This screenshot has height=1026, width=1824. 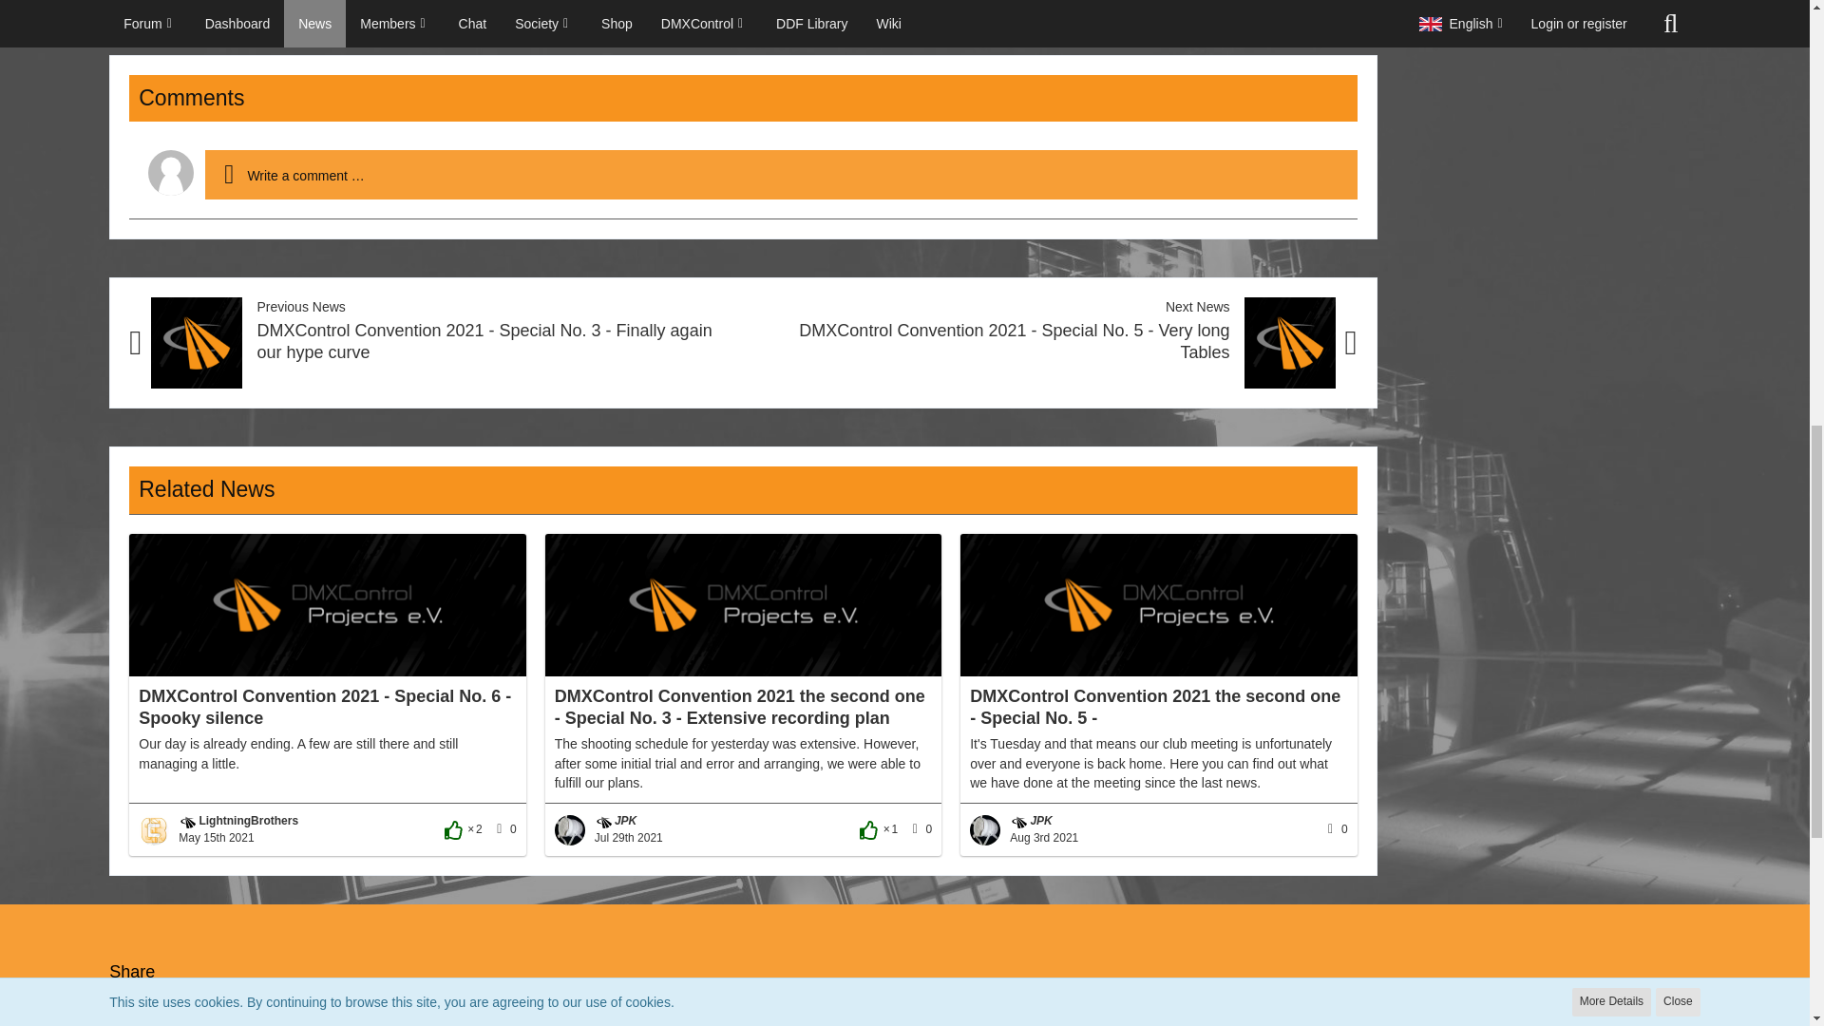 I want to click on WhatsApp, so click(x=396, y=1015).